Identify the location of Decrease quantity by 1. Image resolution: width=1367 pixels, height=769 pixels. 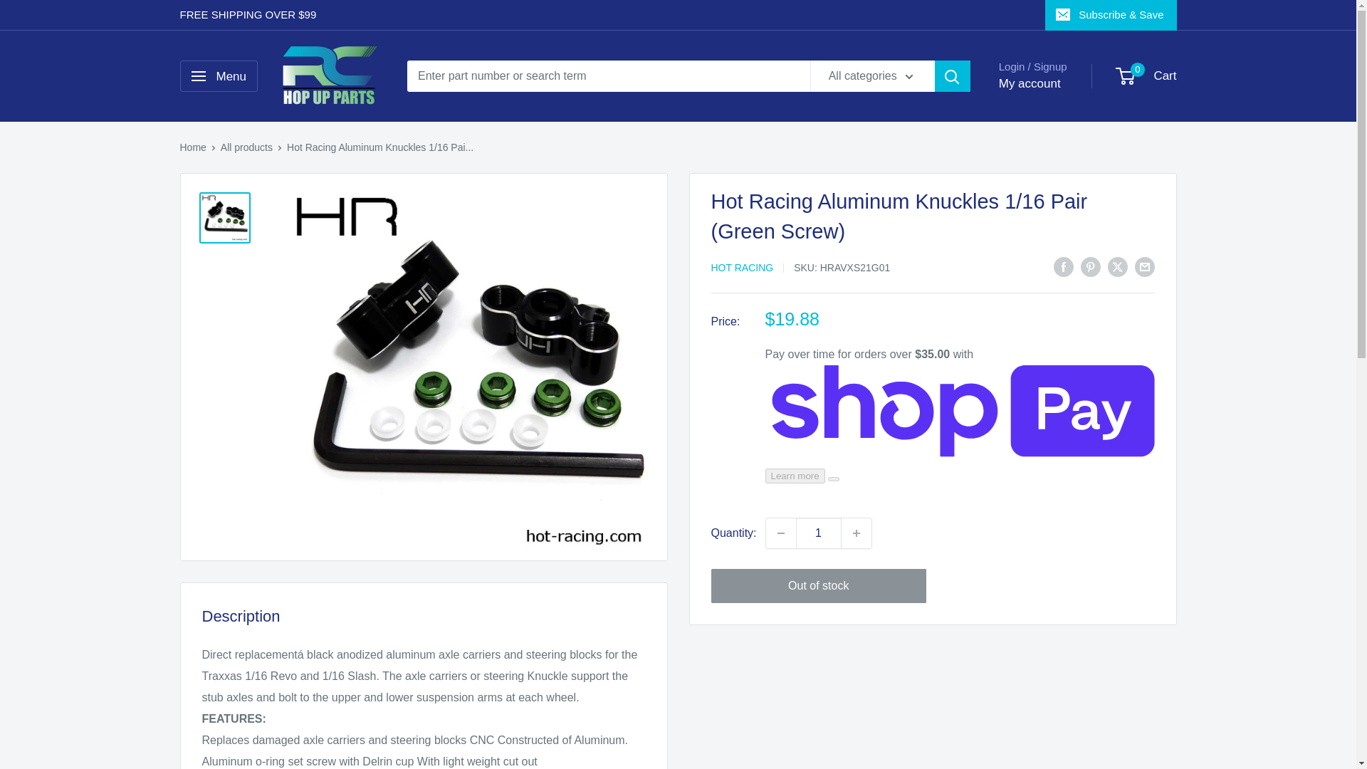
(780, 533).